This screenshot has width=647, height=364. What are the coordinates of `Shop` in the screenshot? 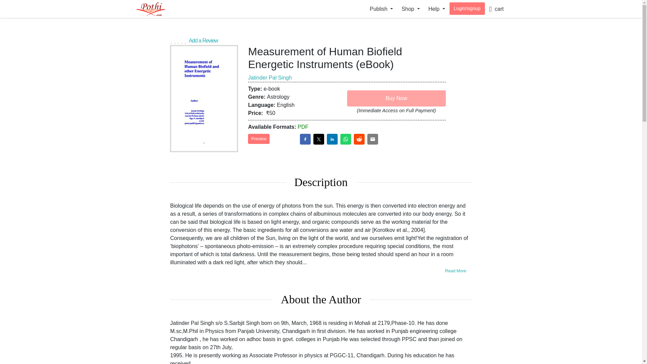 It's located at (410, 9).